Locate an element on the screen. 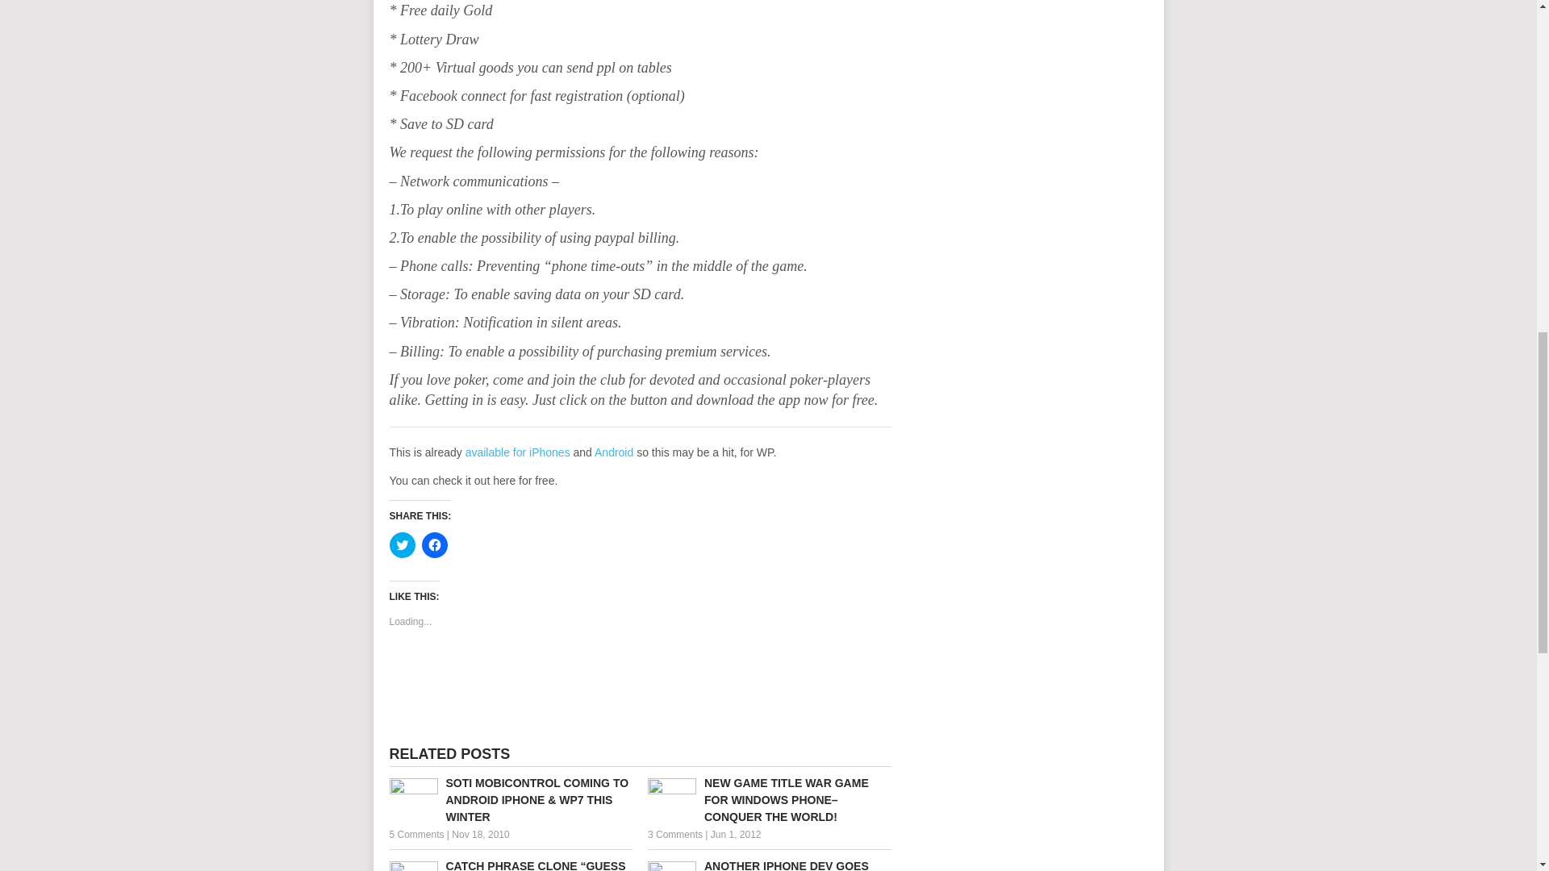 The width and height of the screenshot is (1549, 871). ANOTHER IPHONE DEV GOES WP7 AND DITCHES ANDROID is located at coordinates (770, 865).